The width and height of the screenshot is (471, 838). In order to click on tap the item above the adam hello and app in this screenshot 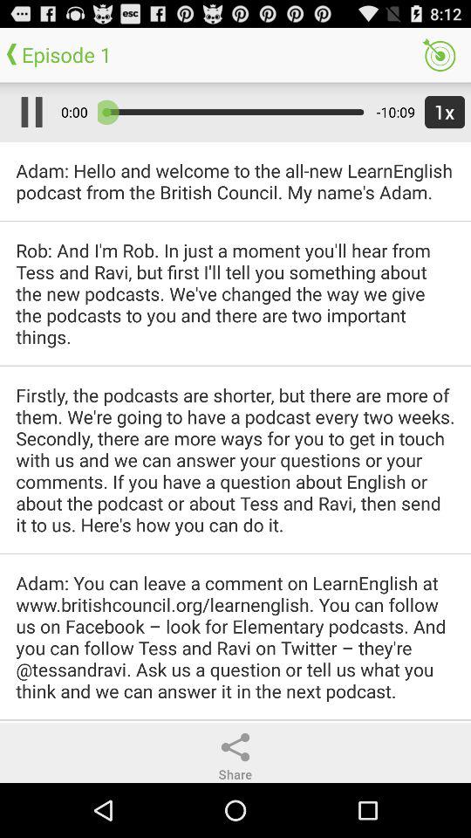, I will do `click(441, 112)`.